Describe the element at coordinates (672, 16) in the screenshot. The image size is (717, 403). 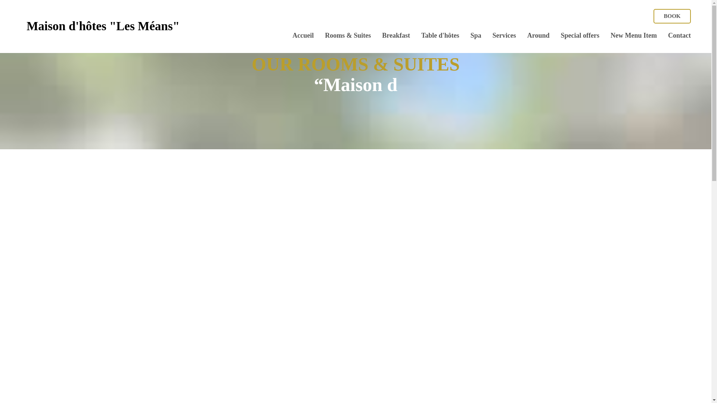
I see `BOOK` at that location.